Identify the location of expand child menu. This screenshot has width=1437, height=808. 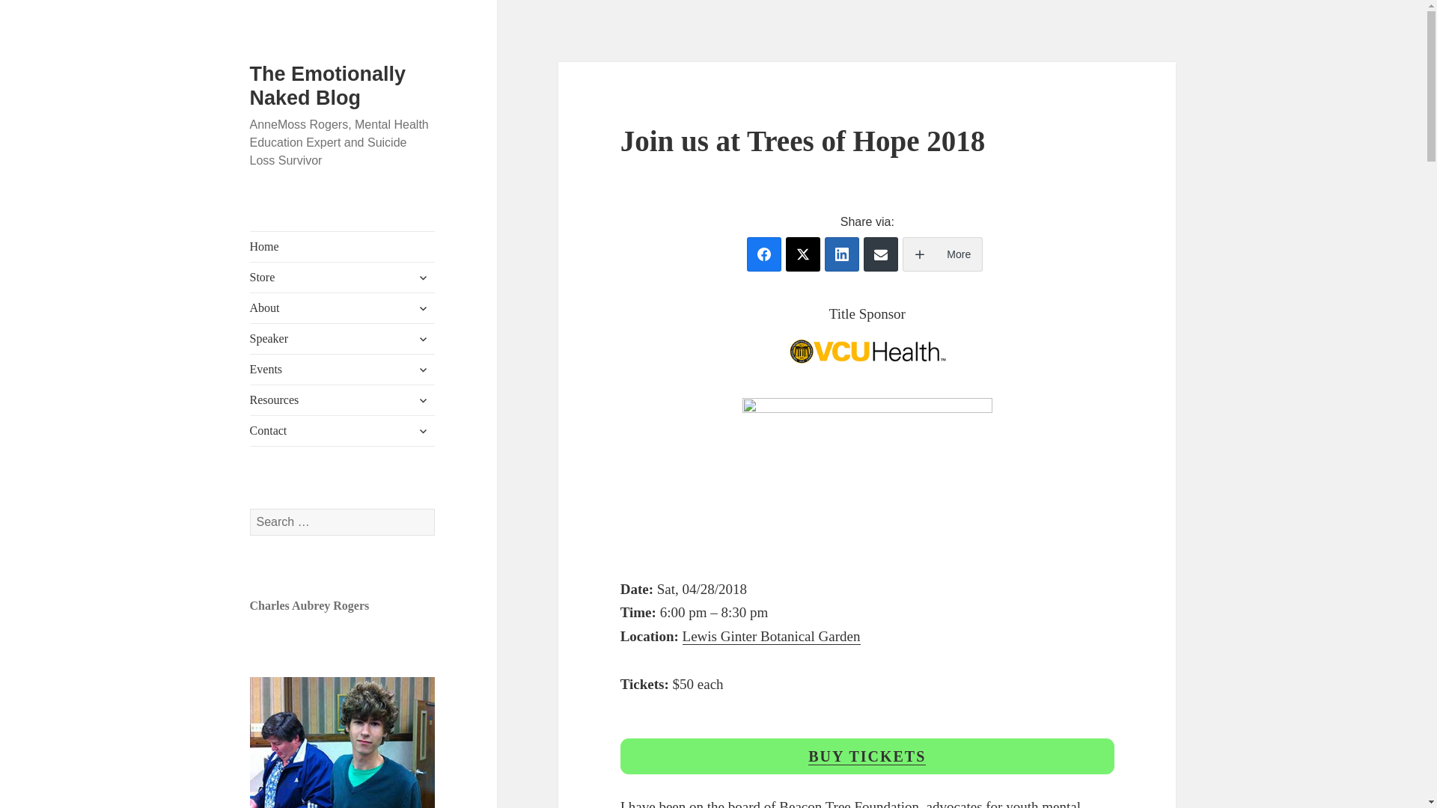
(423, 308).